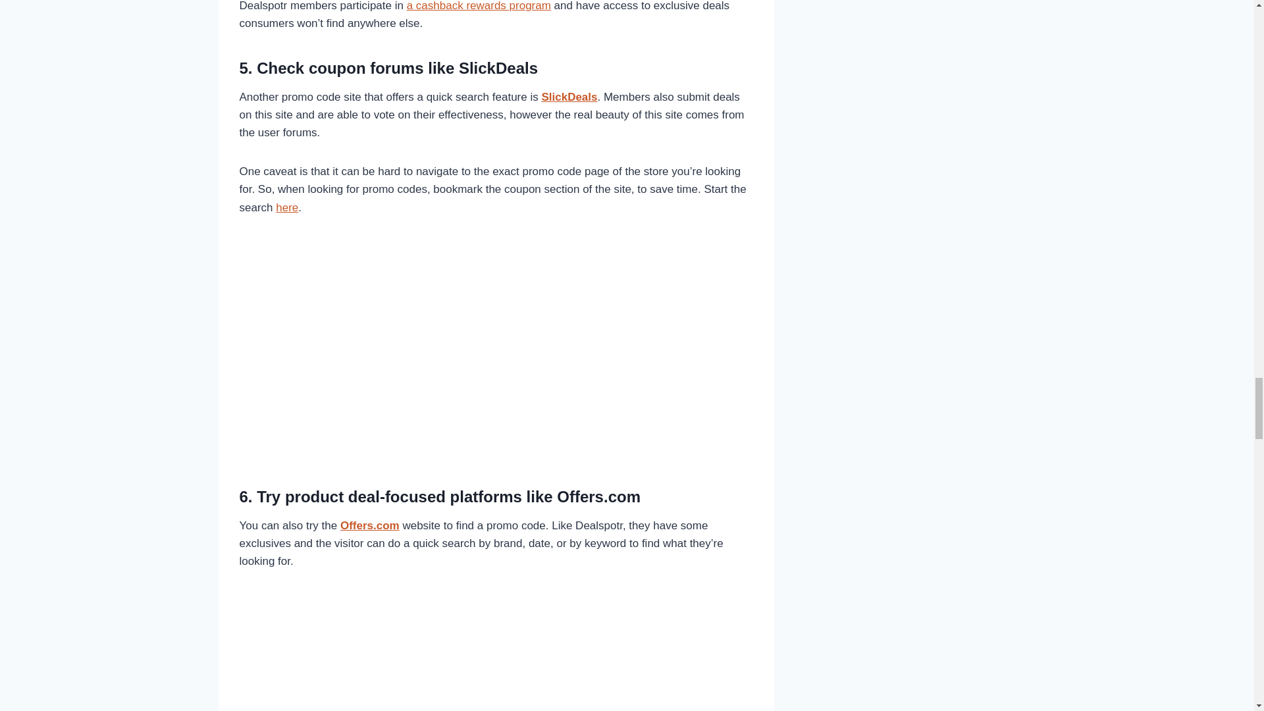 This screenshot has width=1264, height=711. I want to click on SlickDeals, so click(569, 97).